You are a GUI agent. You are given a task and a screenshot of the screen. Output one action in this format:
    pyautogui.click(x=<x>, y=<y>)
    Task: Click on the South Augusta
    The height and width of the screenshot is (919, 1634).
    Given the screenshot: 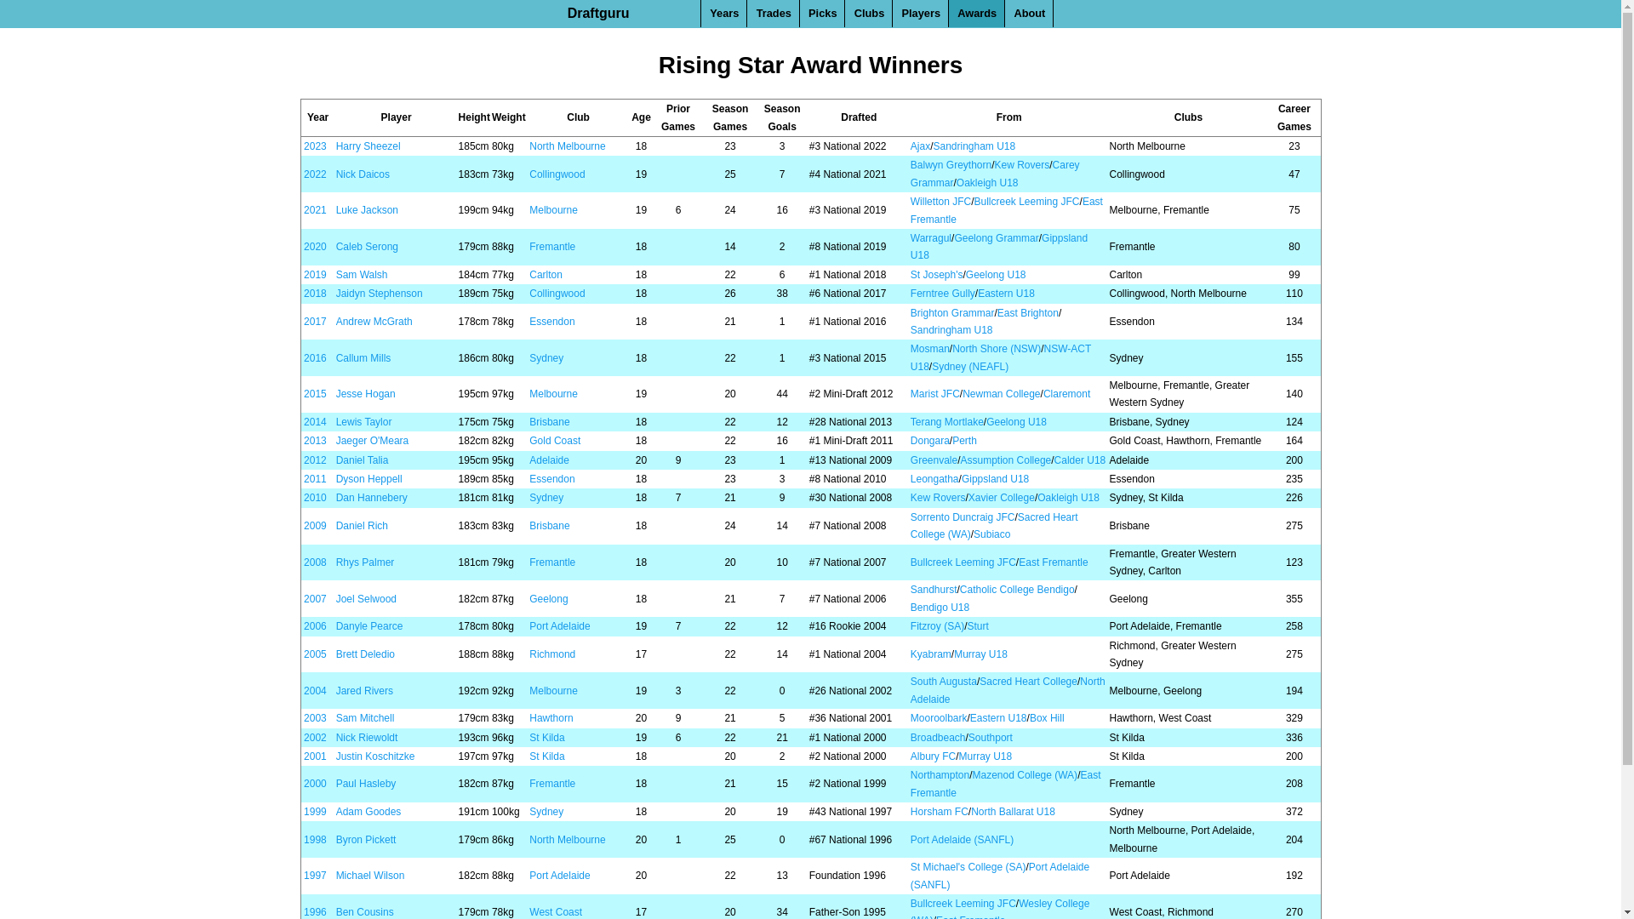 What is the action you would take?
    pyautogui.click(x=944, y=682)
    